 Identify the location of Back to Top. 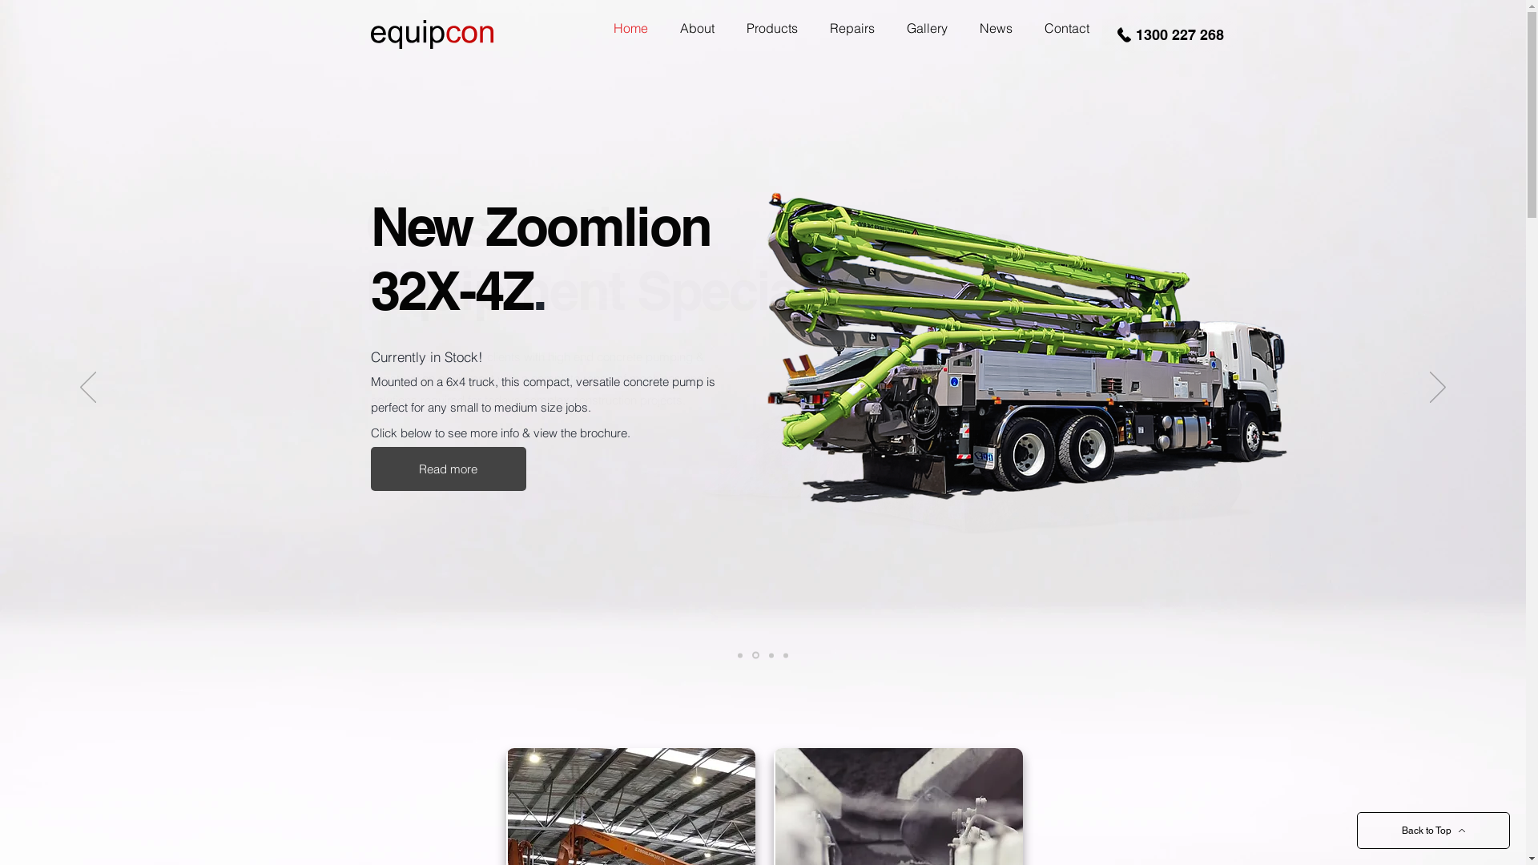
(1434, 831).